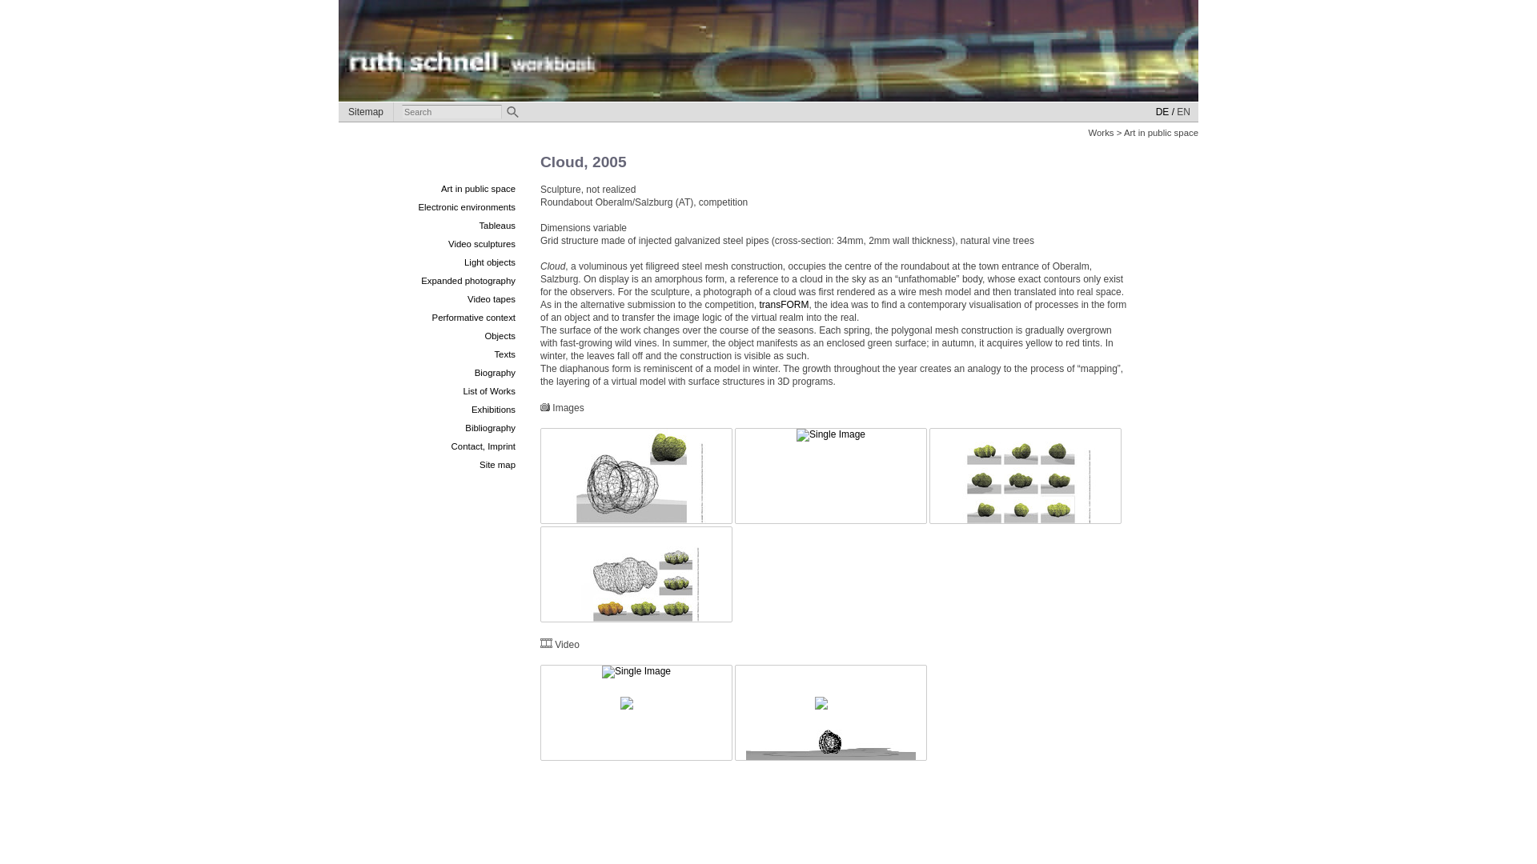 Image resolution: width=1537 pixels, height=864 pixels. What do you see at coordinates (490, 428) in the screenshot?
I see `Bibliography` at bounding box center [490, 428].